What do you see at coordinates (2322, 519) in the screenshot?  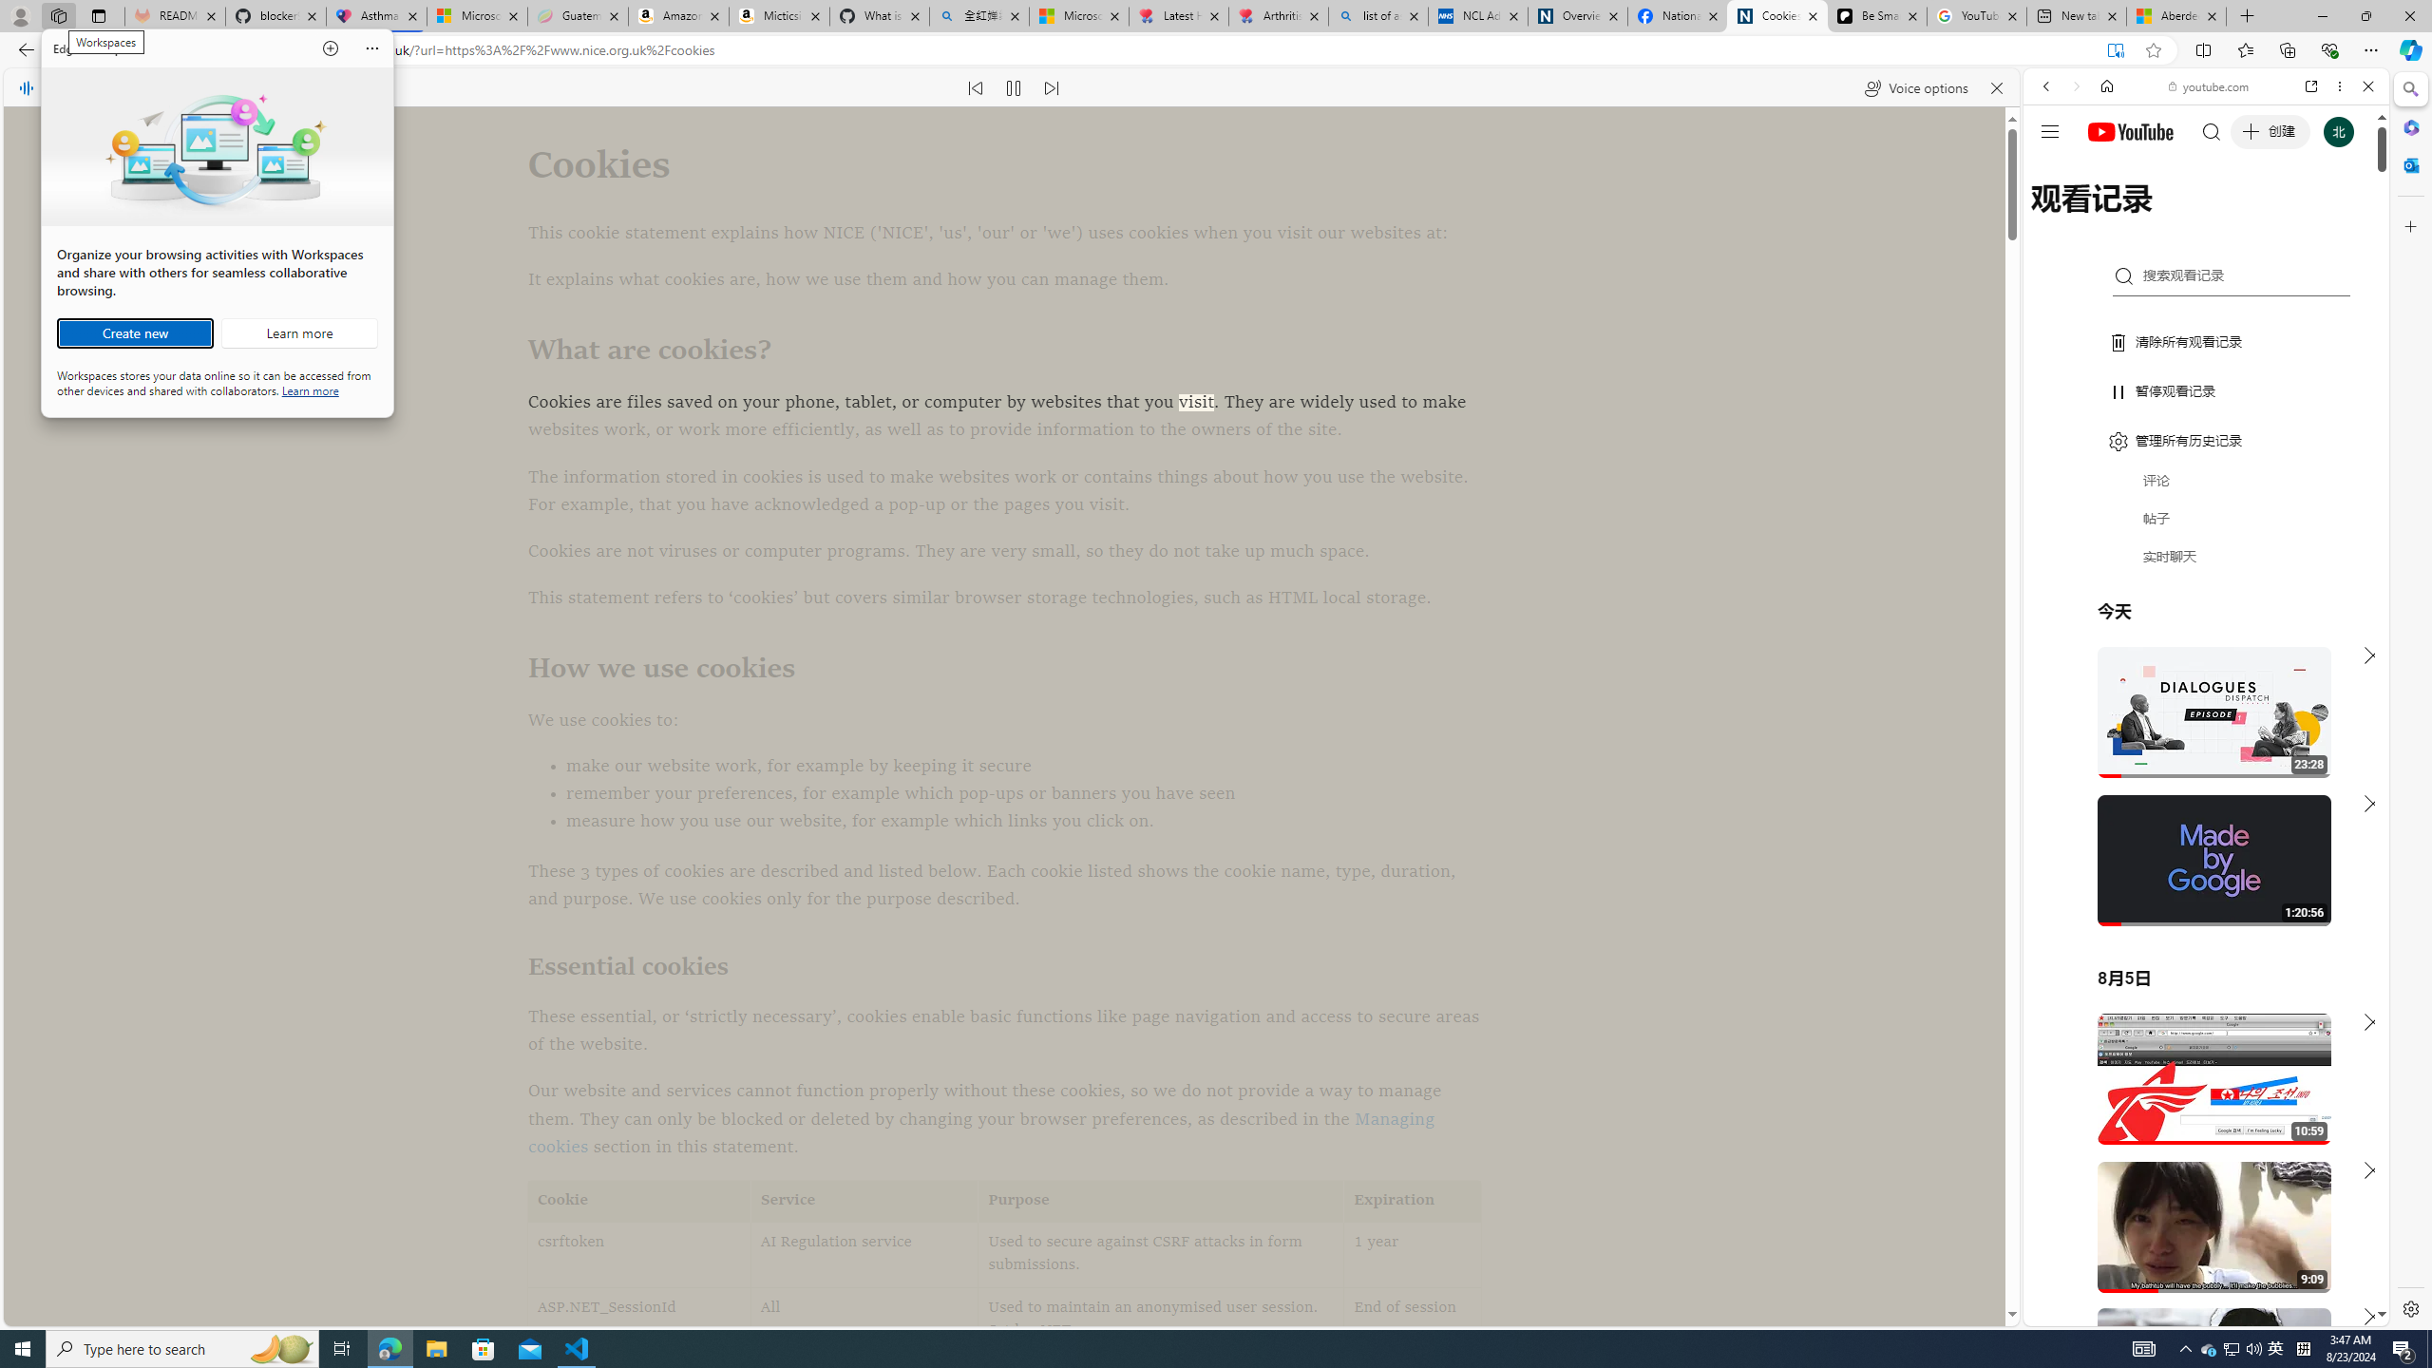 I see `Show More Music` at bounding box center [2322, 519].